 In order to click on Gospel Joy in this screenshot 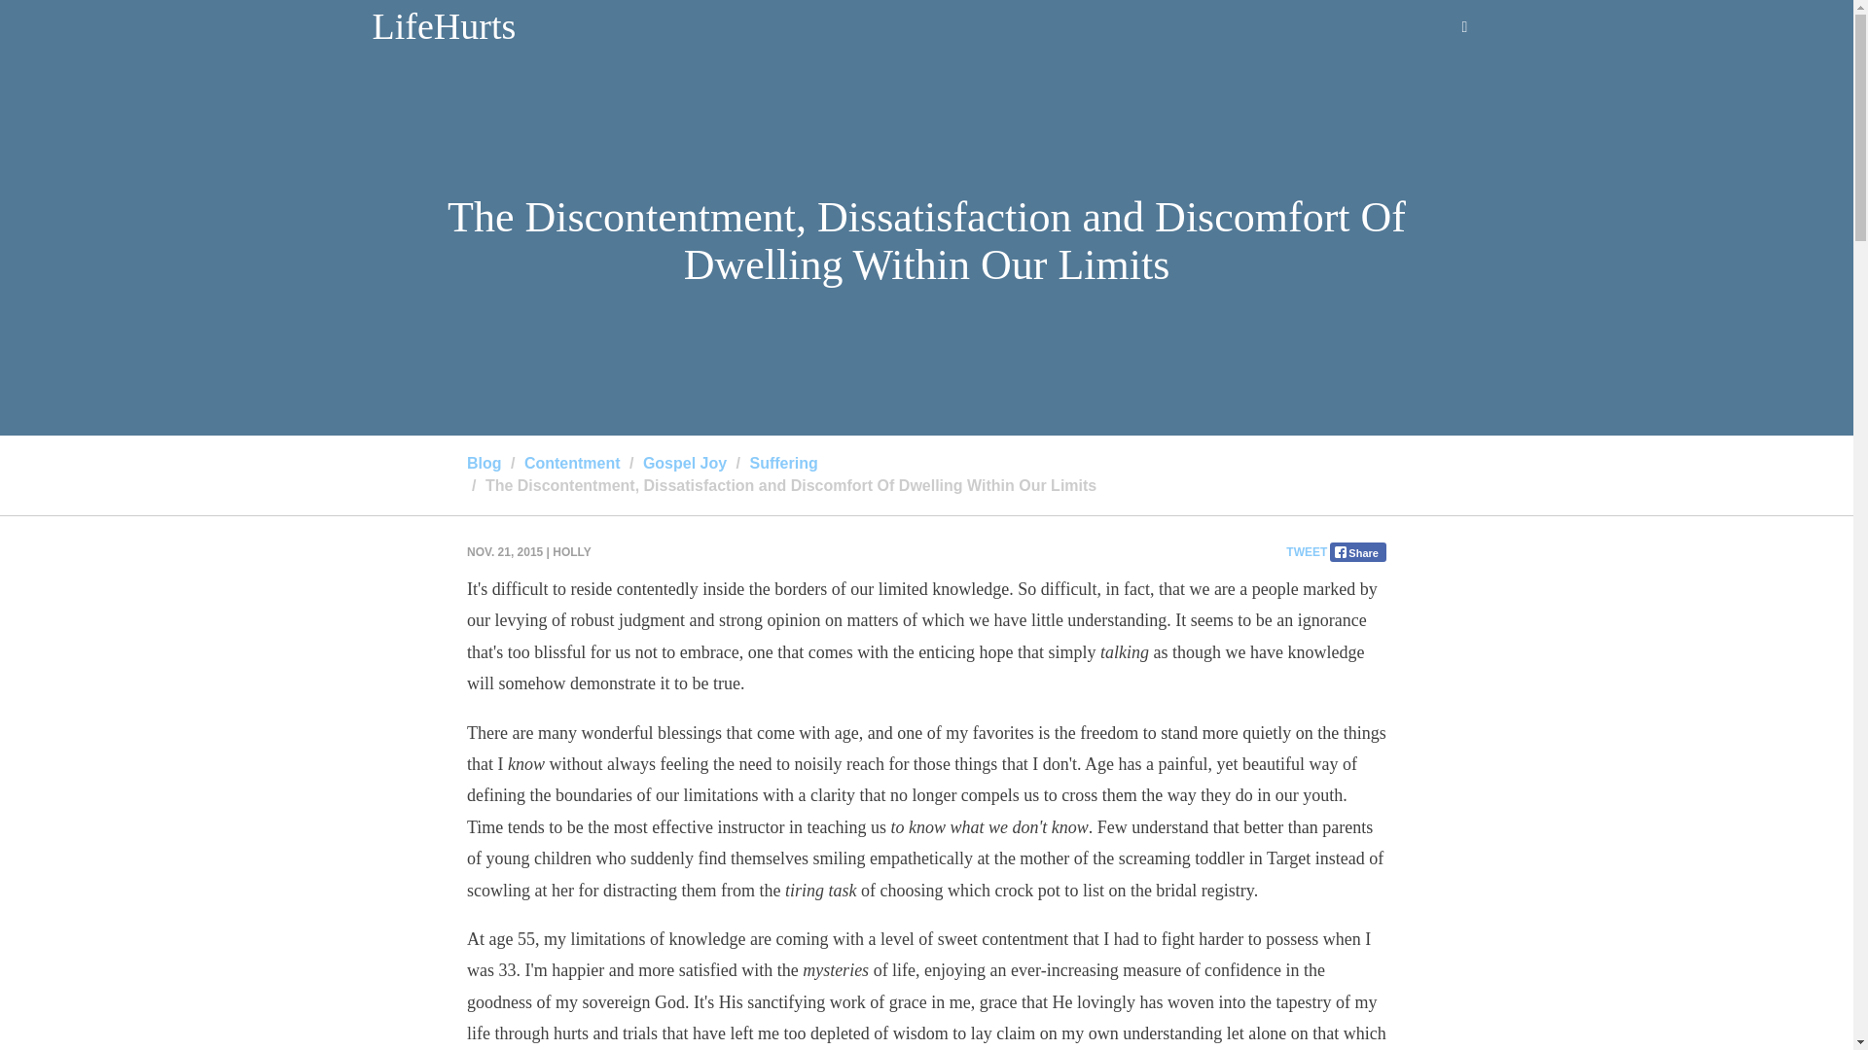, I will do `click(684, 463)`.